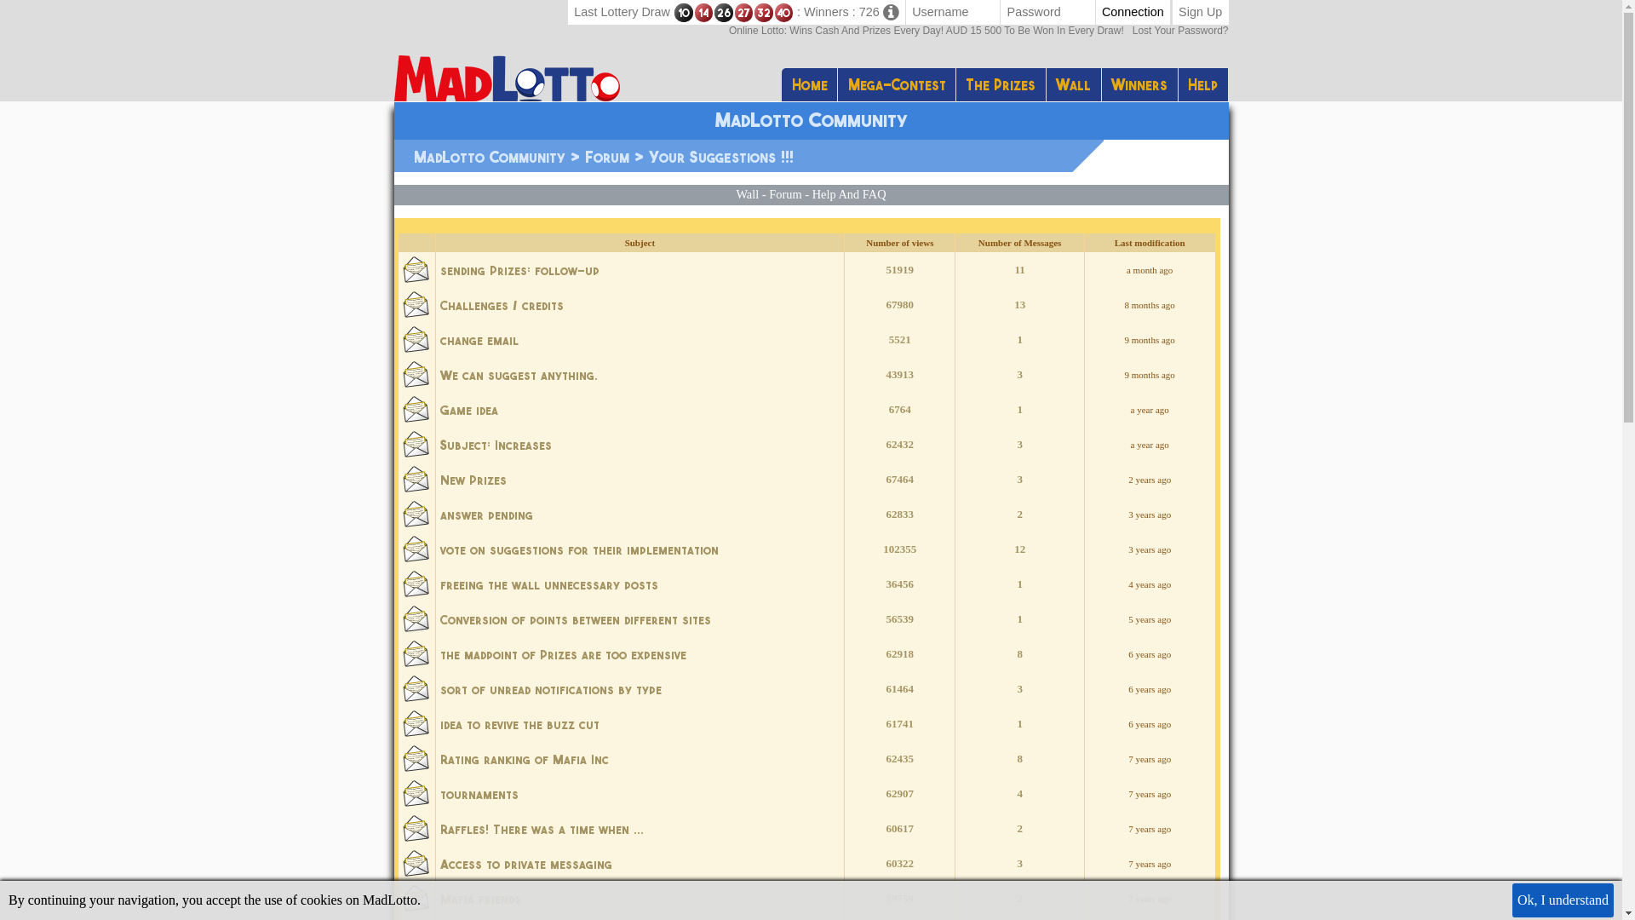 This screenshot has width=1635, height=920. Describe the element at coordinates (899, 270) in the screenshot. I see `51919` at that location.